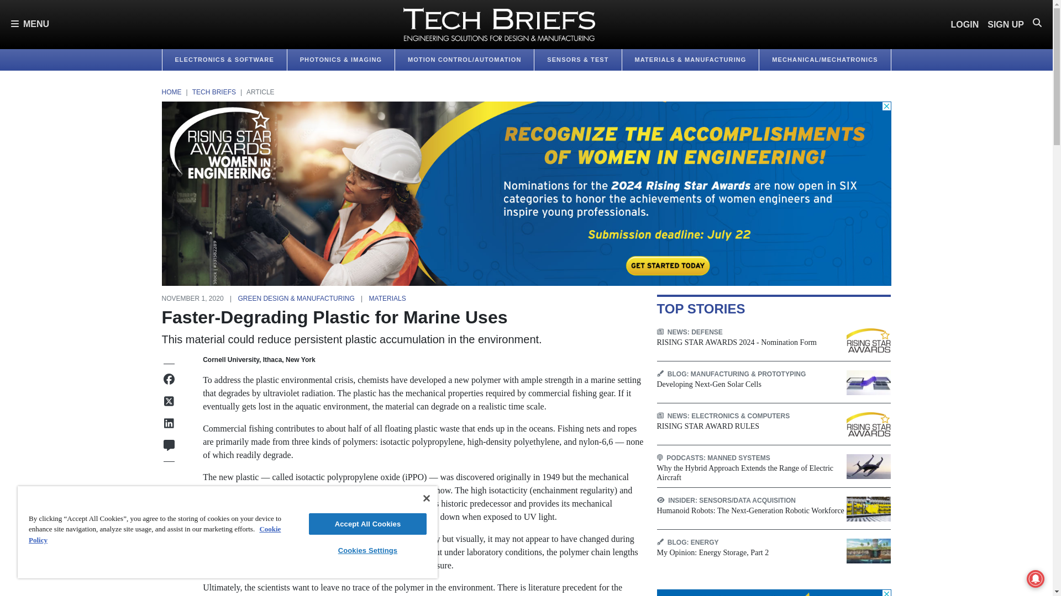 This screenshot has height=596, width=1061. I want to click on MENU, so click(30, 24).